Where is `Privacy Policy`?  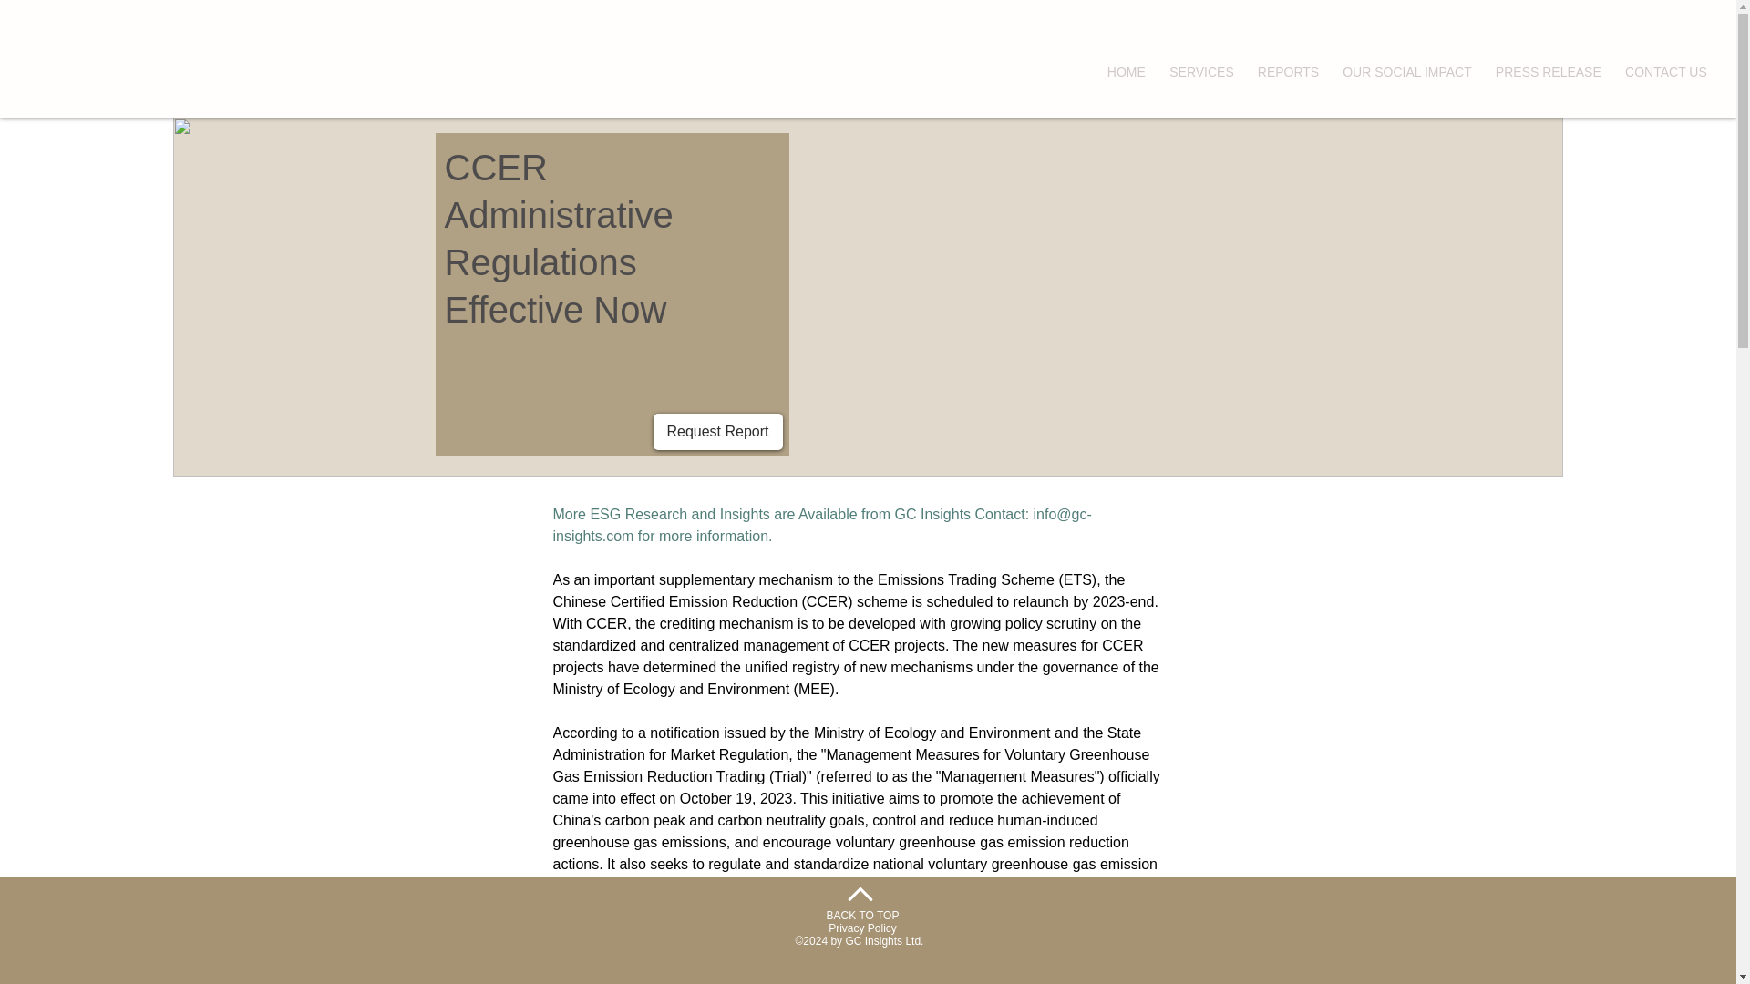
Privacy Policy is located at coordinates (862, 928).